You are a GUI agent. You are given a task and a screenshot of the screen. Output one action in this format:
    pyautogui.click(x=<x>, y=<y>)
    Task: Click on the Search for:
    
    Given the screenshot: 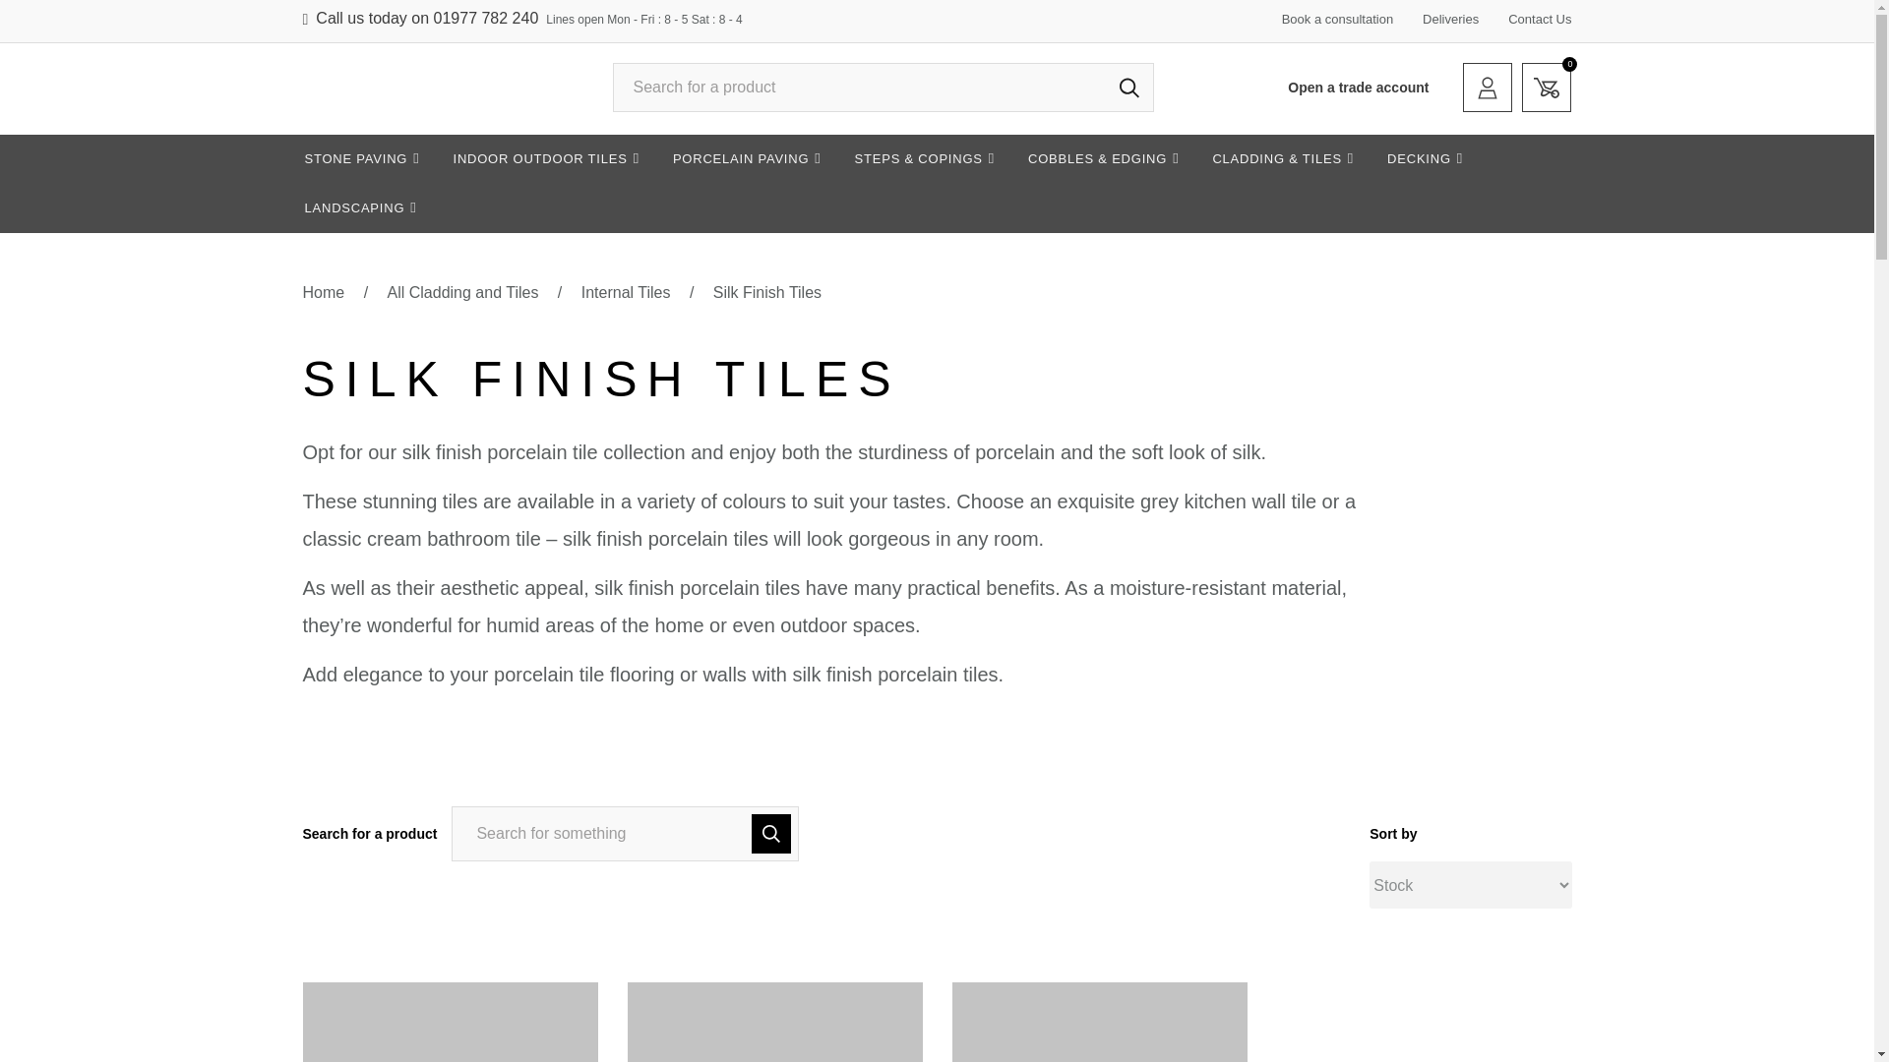 What is the action you would take?
    pyautogui.click(x=882, y=87)
    